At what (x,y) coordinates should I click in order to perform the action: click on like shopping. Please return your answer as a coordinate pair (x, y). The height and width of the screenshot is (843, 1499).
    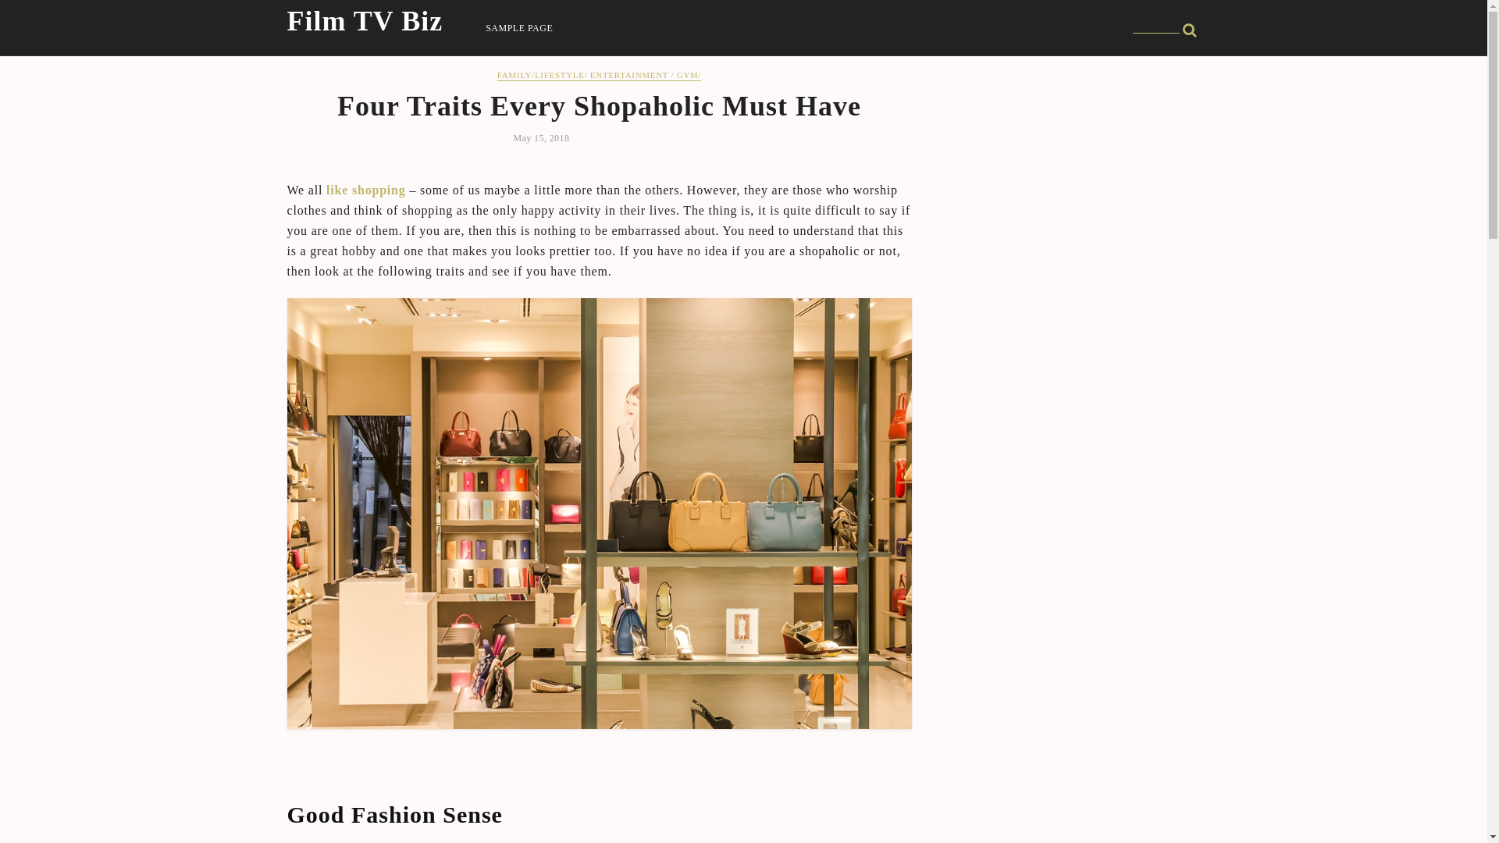
    Looking at the image, I should click on (366, 190).